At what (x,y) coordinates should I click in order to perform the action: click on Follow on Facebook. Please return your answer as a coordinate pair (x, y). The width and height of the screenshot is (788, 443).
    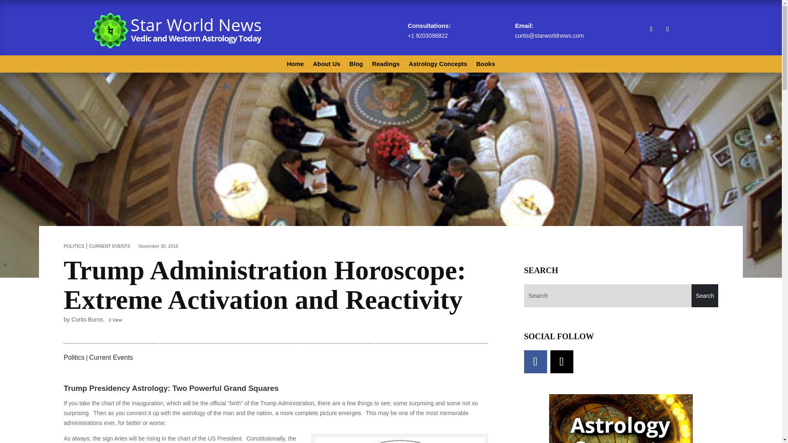
    Looking at the image, I should click on (535, 362).